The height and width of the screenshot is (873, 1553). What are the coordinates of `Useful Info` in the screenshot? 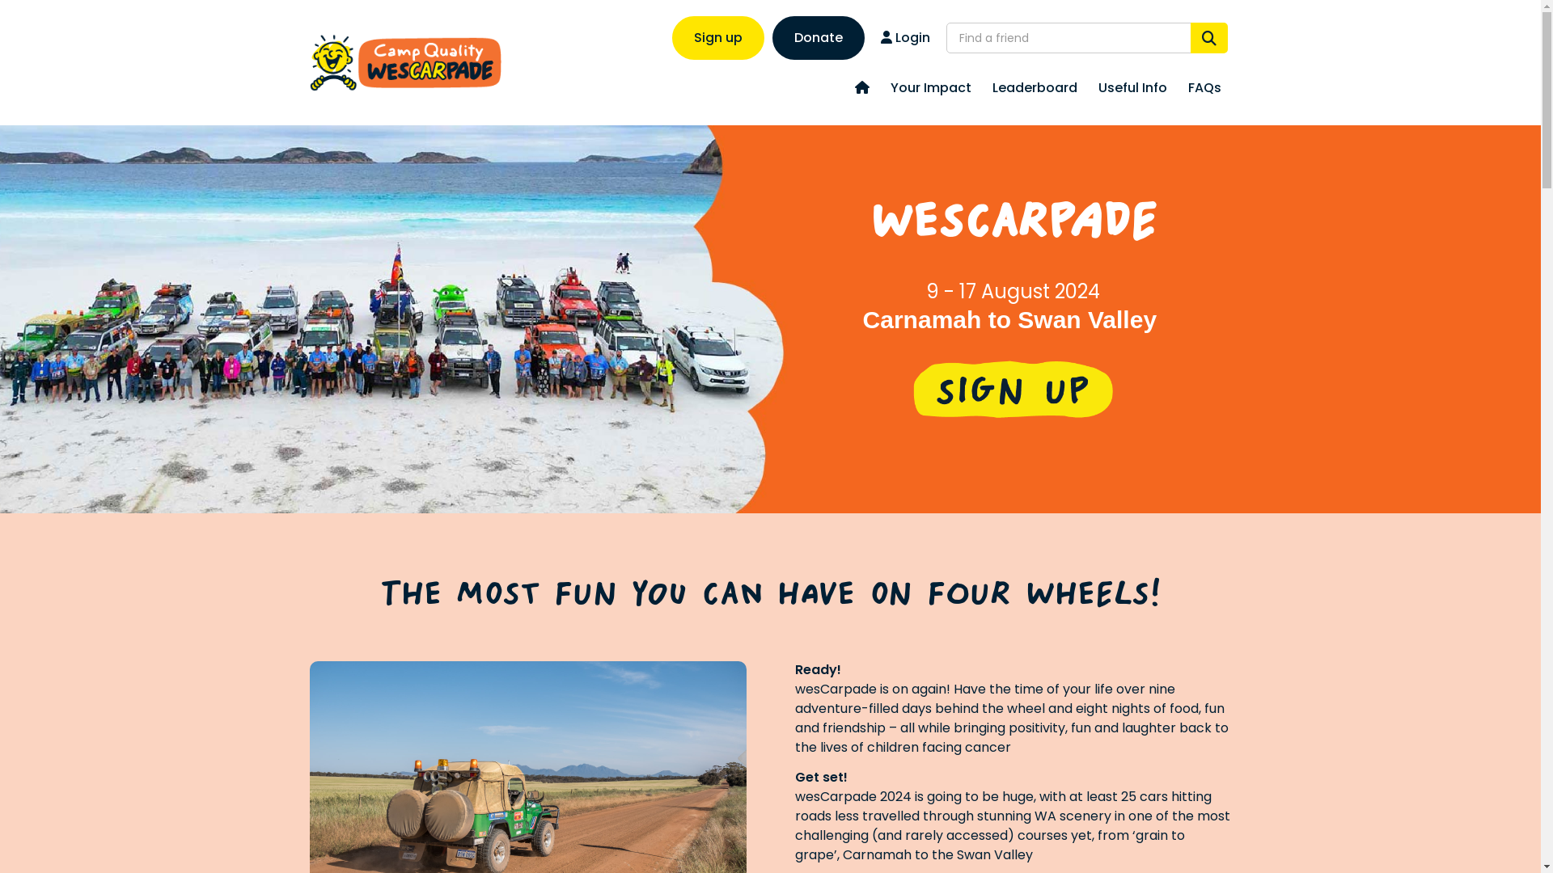 It's located at (1132, 89).